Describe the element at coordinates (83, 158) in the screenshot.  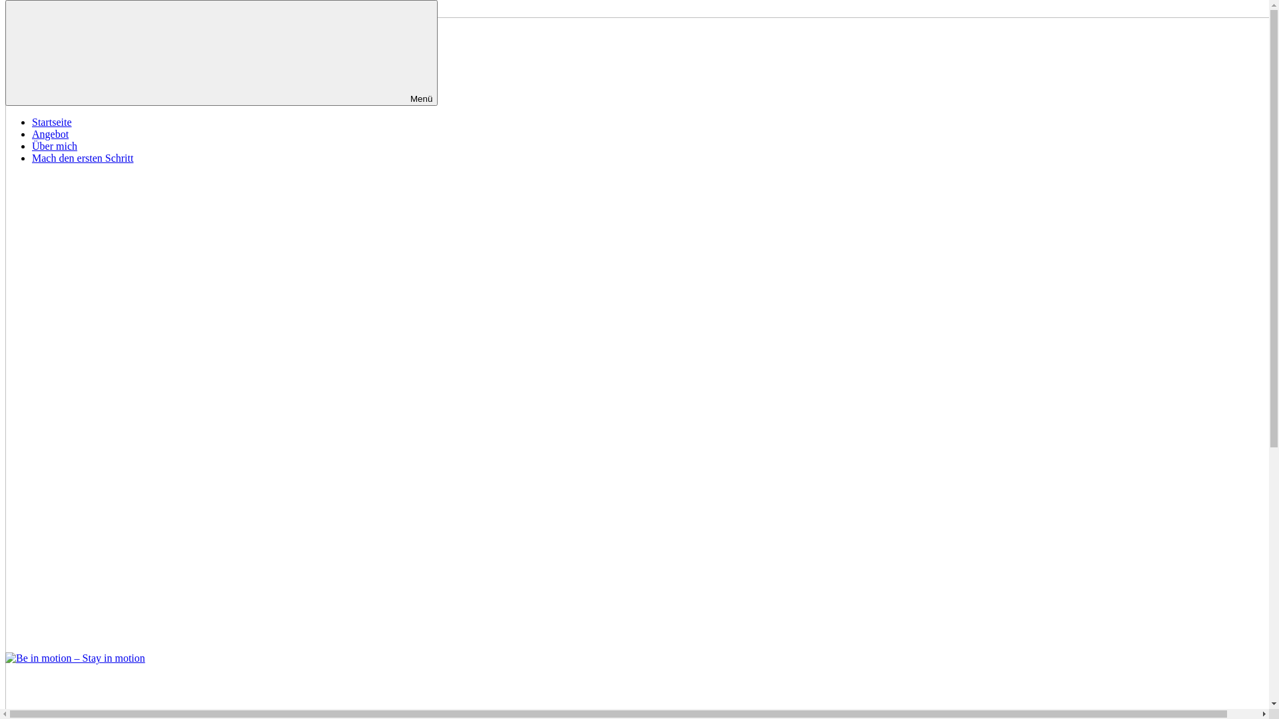
I see `Mach den ersten Schritt` at that location.